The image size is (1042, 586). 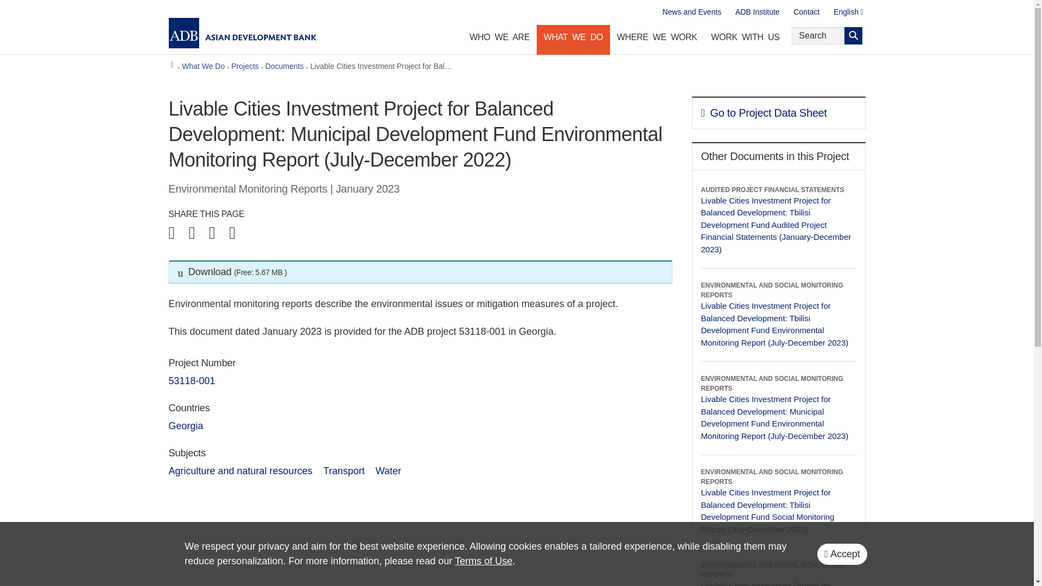 I want to click on Home, so click(x=173, y=67).